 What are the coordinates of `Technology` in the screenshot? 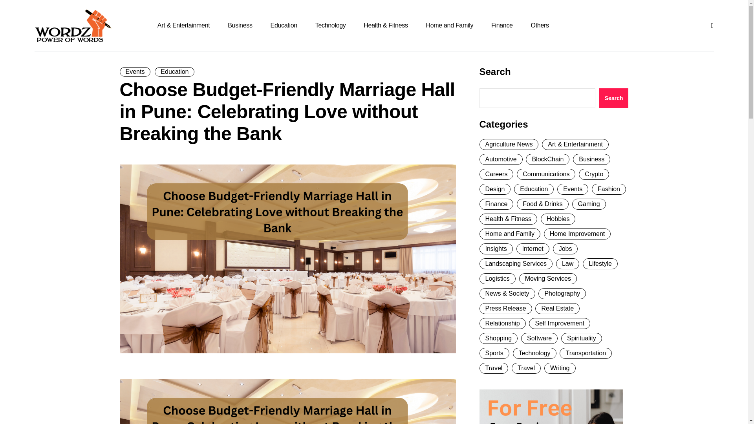 It's located at (331, 26).